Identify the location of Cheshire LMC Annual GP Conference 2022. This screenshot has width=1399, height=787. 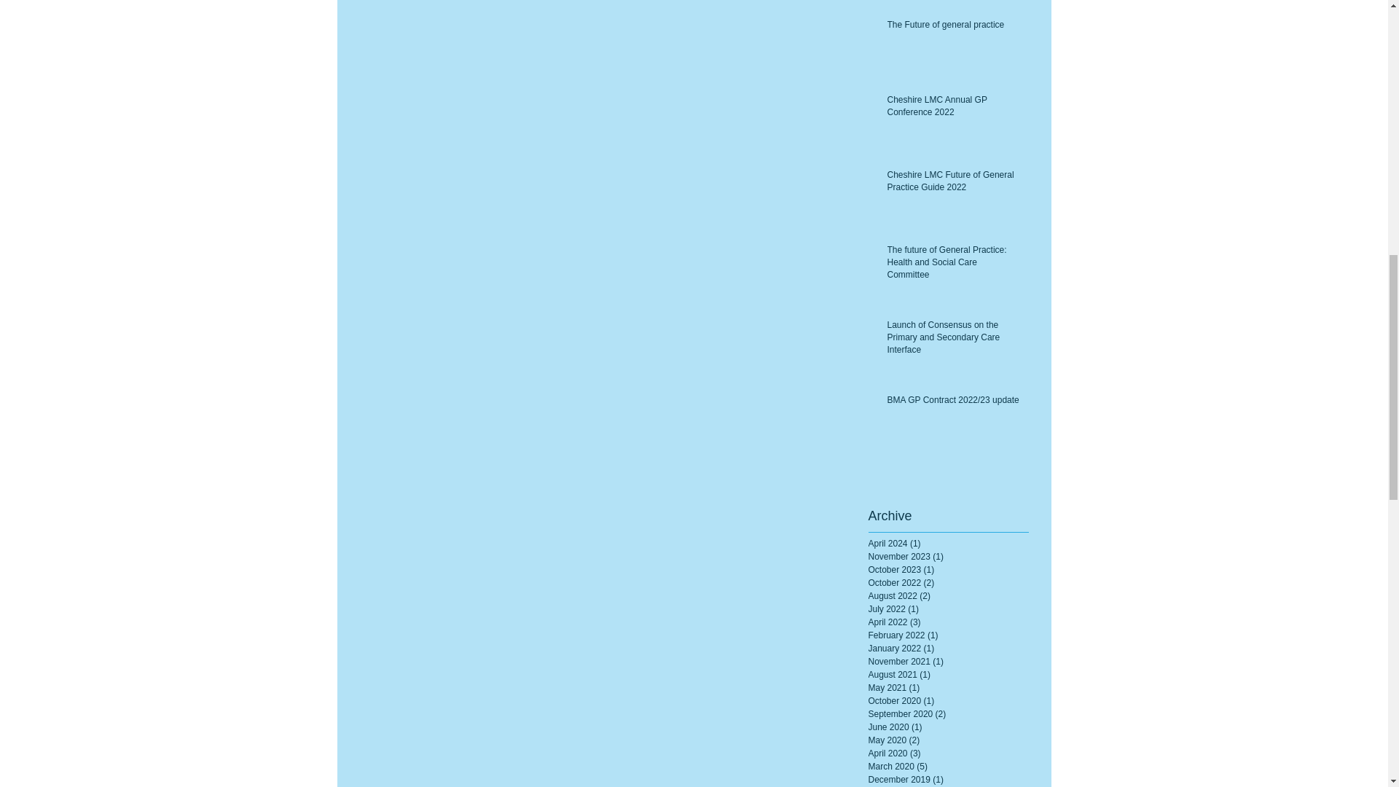
(953, 109).